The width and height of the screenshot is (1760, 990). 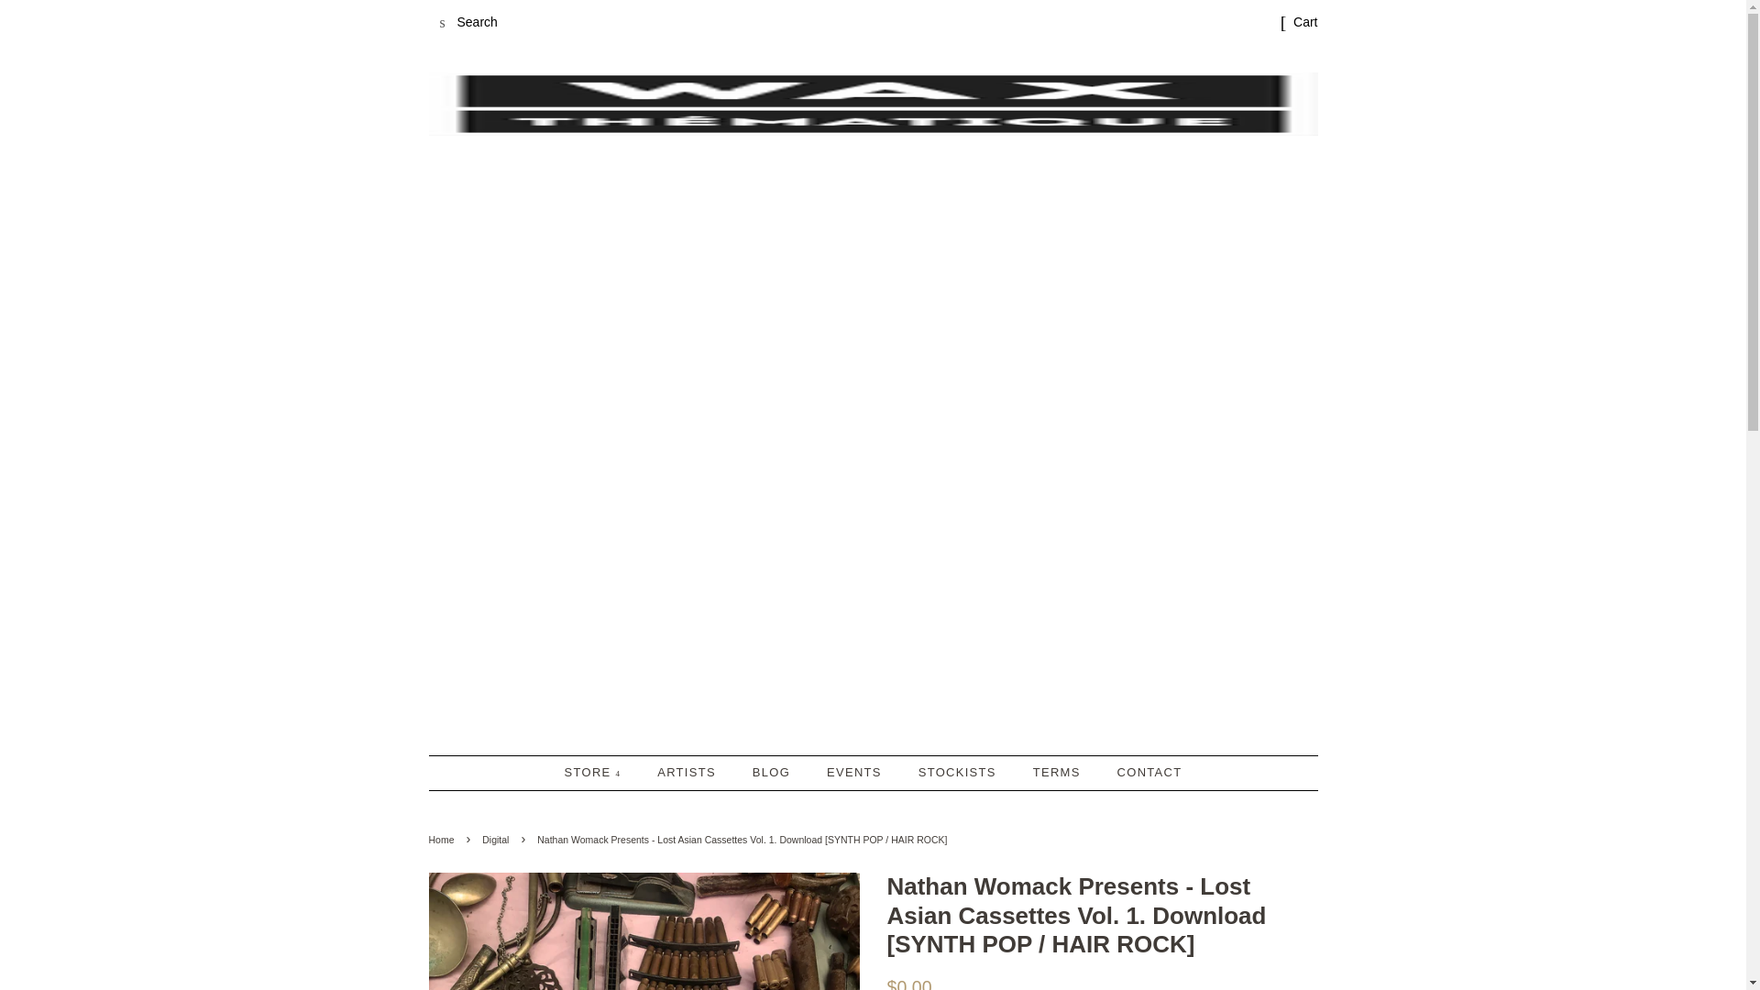 I want to click on BLOG, so click(x=774, y=772).